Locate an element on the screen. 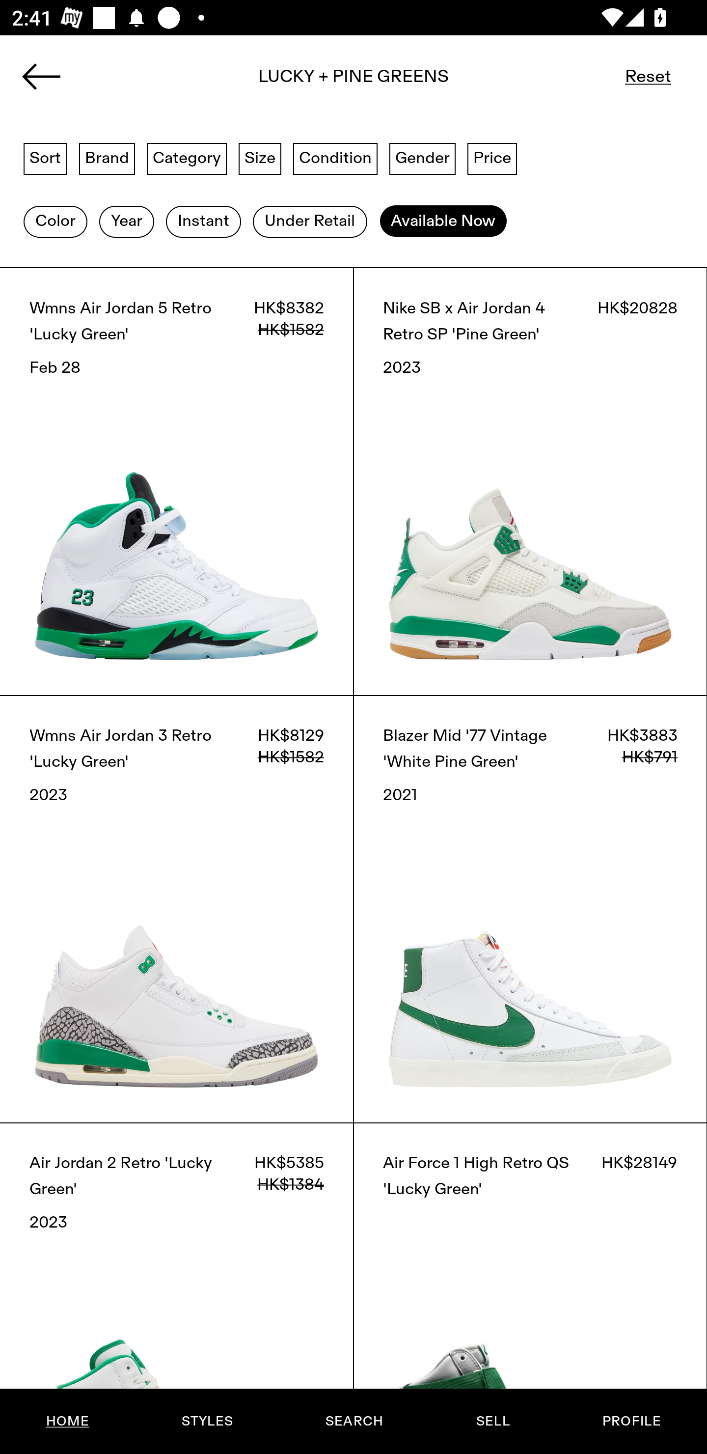  Instant is located at coordinates (203, 222).